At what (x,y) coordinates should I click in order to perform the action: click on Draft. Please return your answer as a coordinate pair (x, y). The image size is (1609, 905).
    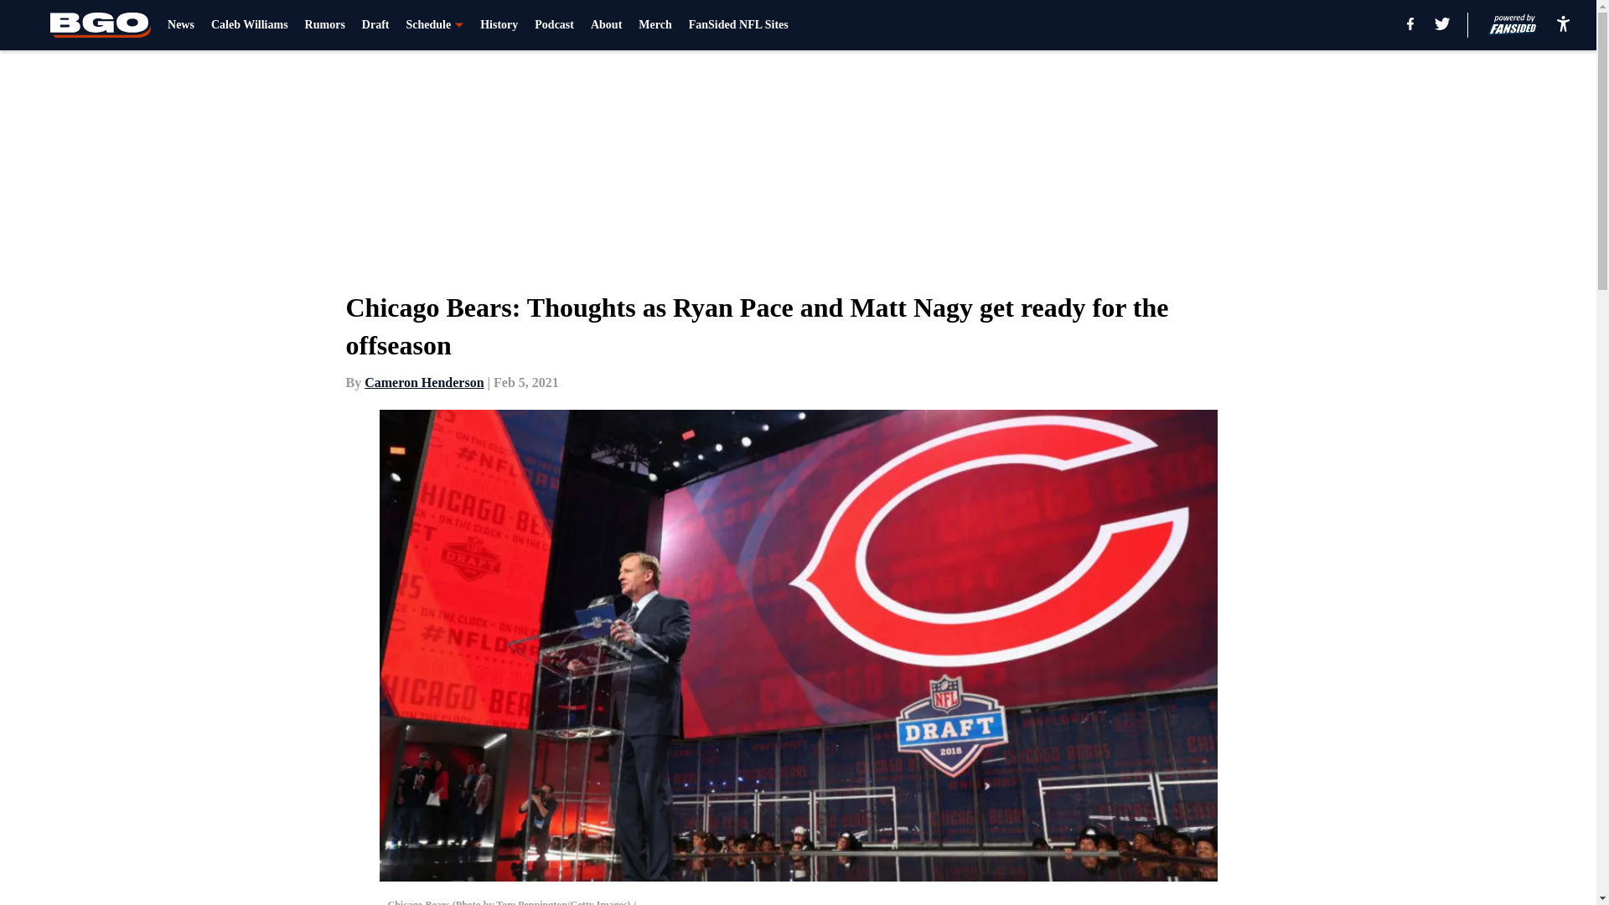
    Looking at the image, I should click on (375, 25).